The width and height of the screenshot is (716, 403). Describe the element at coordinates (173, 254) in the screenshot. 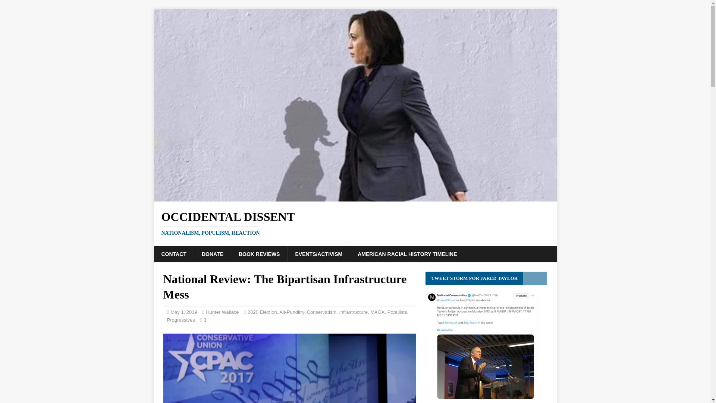

I see `CONTACT` at that location.